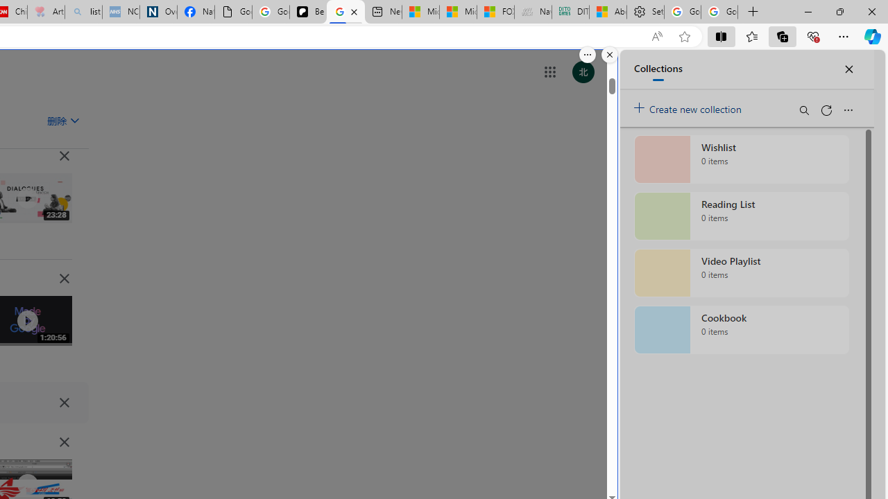  What do you see at coordinates (46, 12) in the screenshot?
I see `Arthritis: Ask Health Professionals - Sleeping` at bounding box center [46, 12].